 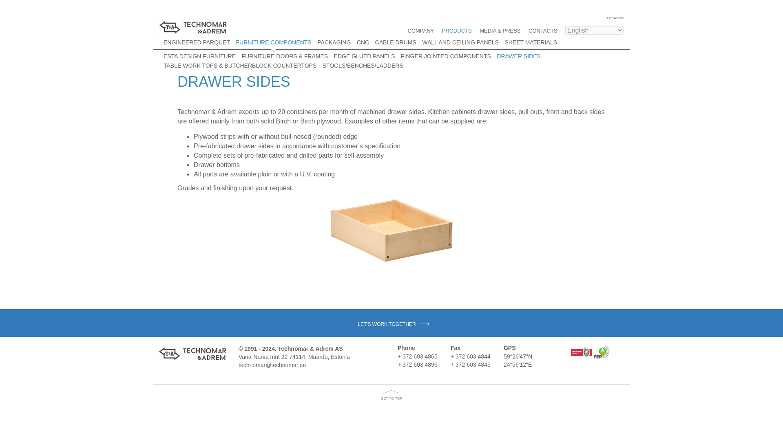 I want to click on WALL AND CEILING PANELS, so click(x=460, y=42).